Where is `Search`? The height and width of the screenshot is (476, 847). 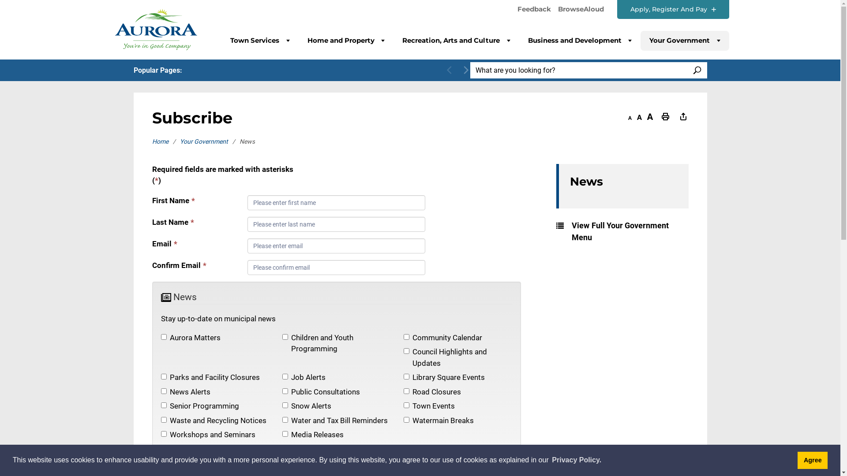 Search is located at coordinates (613, 123).